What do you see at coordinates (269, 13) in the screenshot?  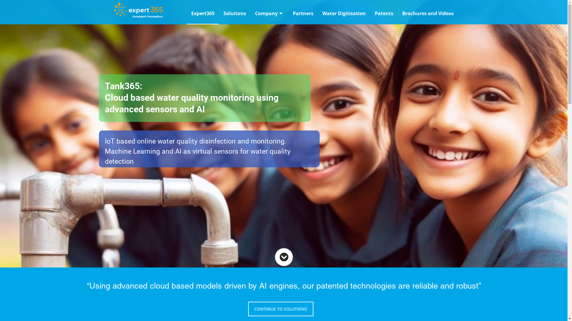 I see `Company` at bounding box center [269, 13].